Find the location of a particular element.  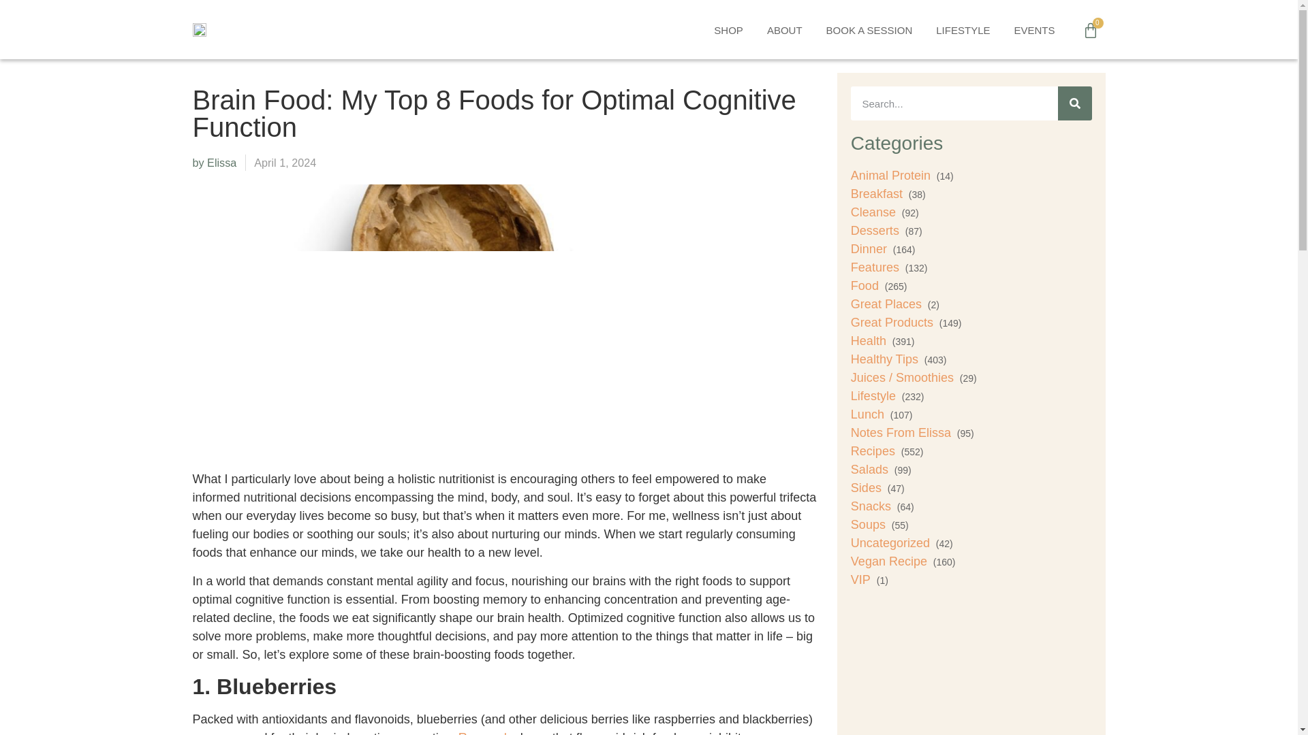

SHOP is located at coordinates (728, 31).